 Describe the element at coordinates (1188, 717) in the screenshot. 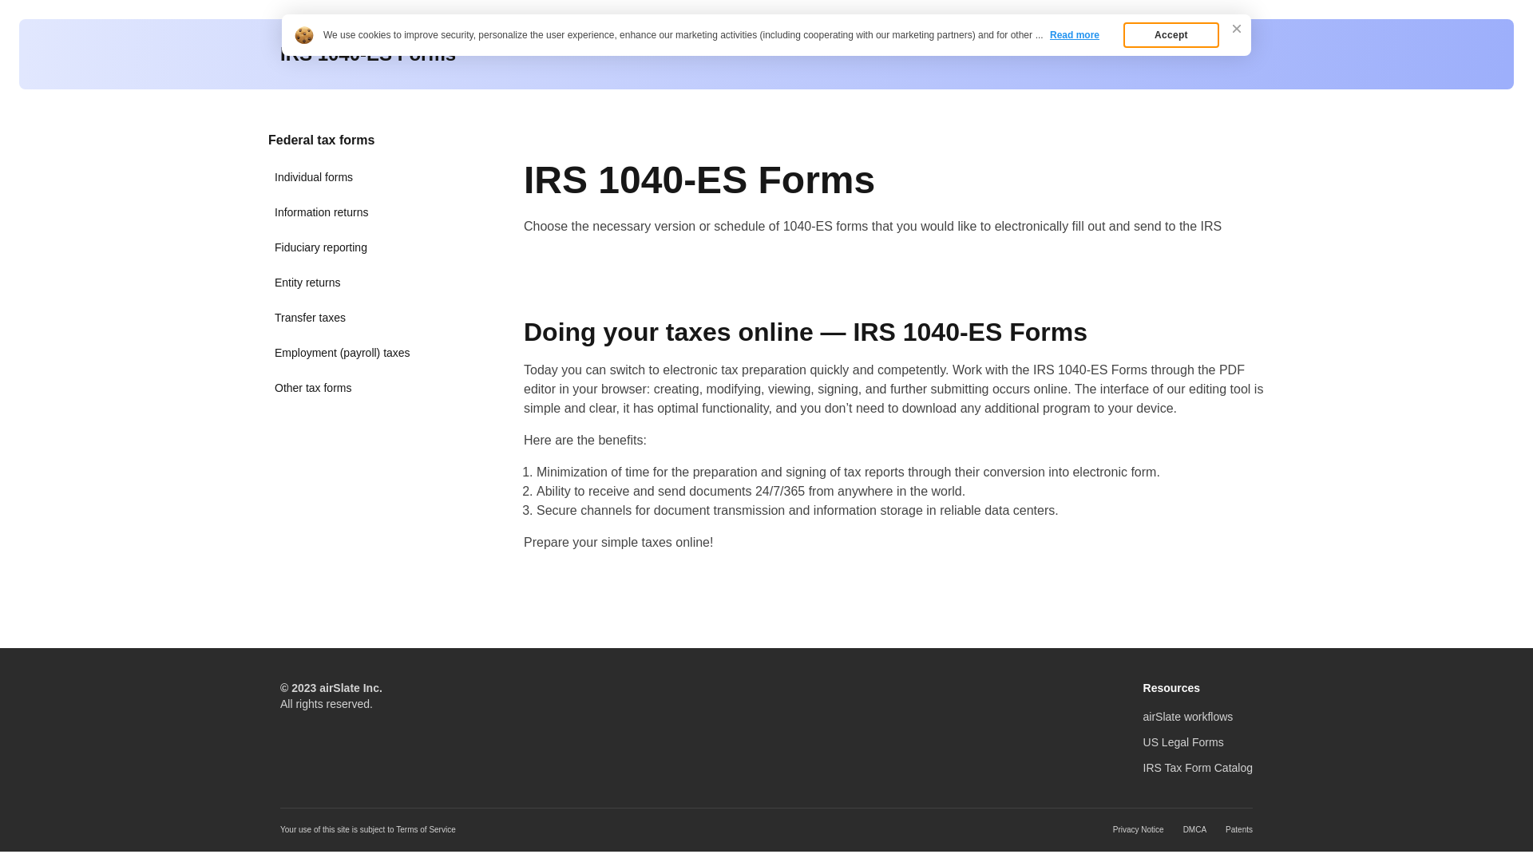

I see `airSlate workflows` at that location.